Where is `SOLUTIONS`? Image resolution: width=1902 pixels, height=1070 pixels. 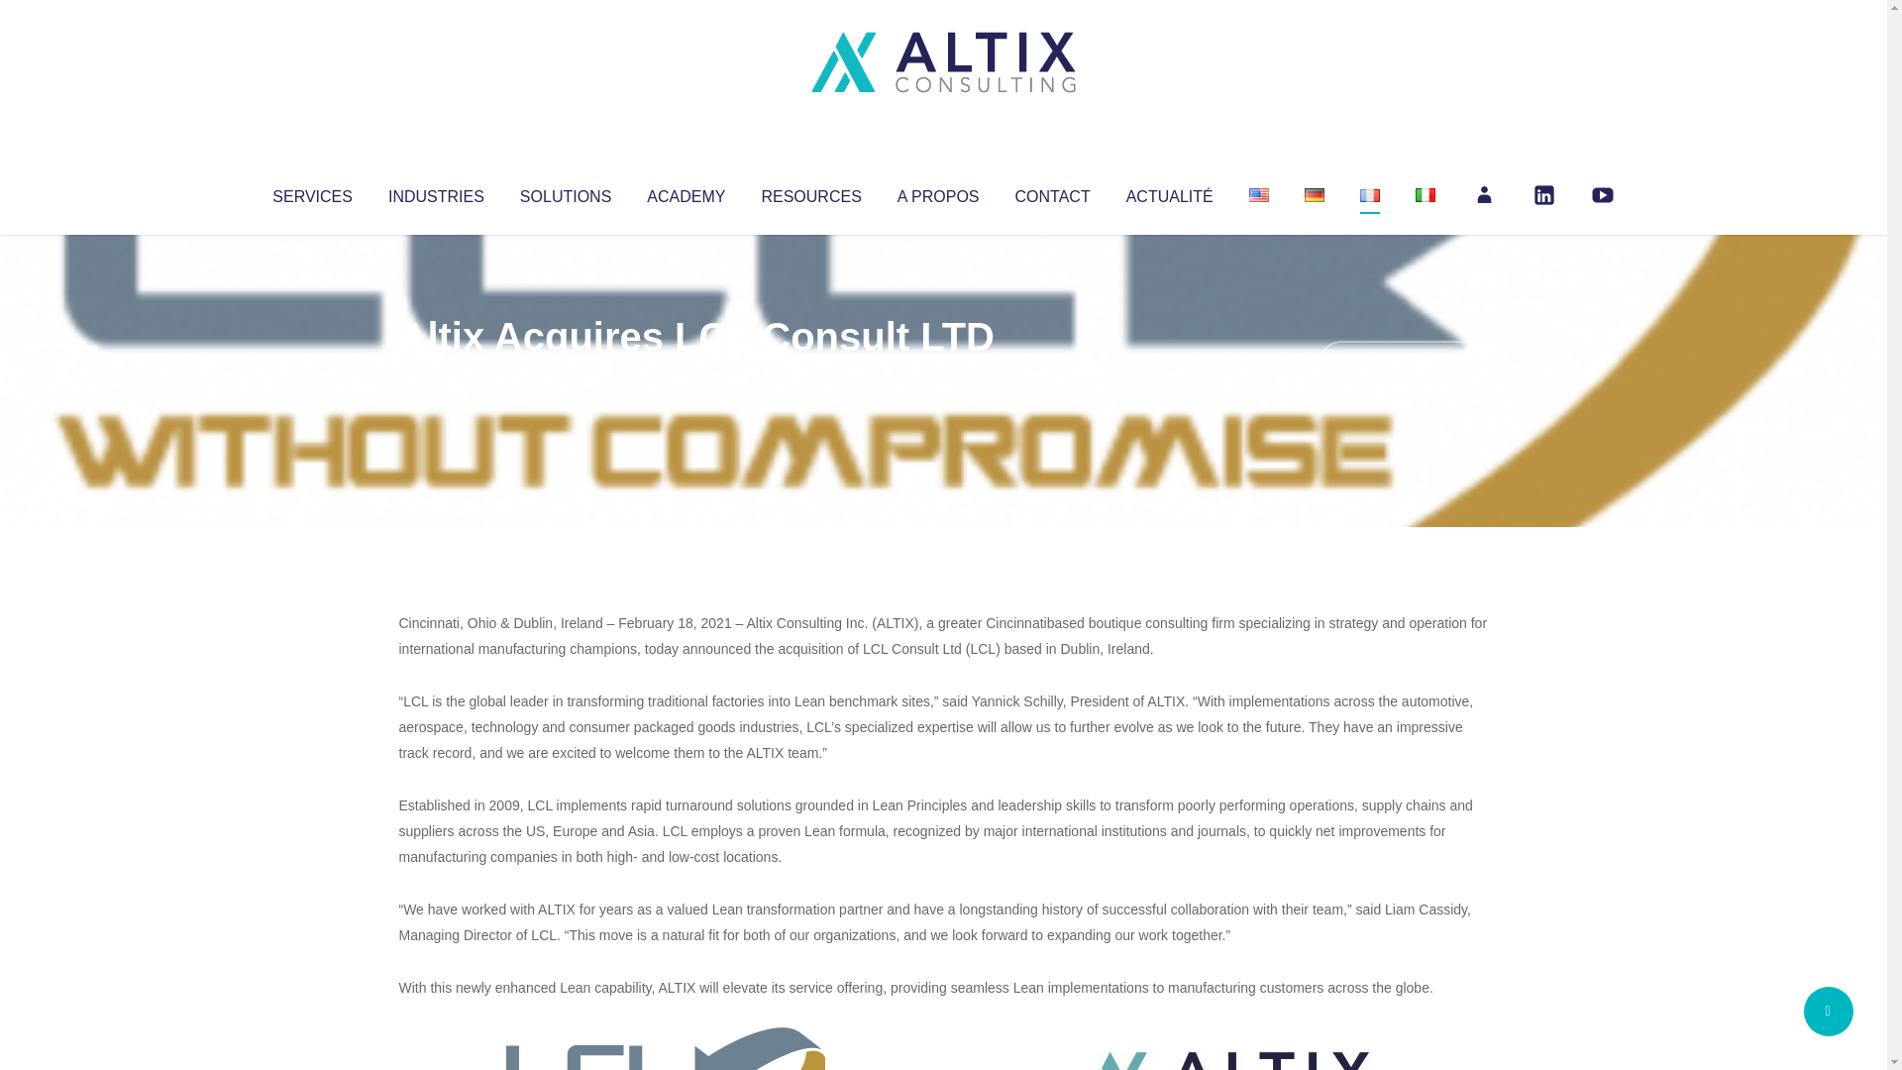
SOLUTIONS is located at coordinates (565, 192).